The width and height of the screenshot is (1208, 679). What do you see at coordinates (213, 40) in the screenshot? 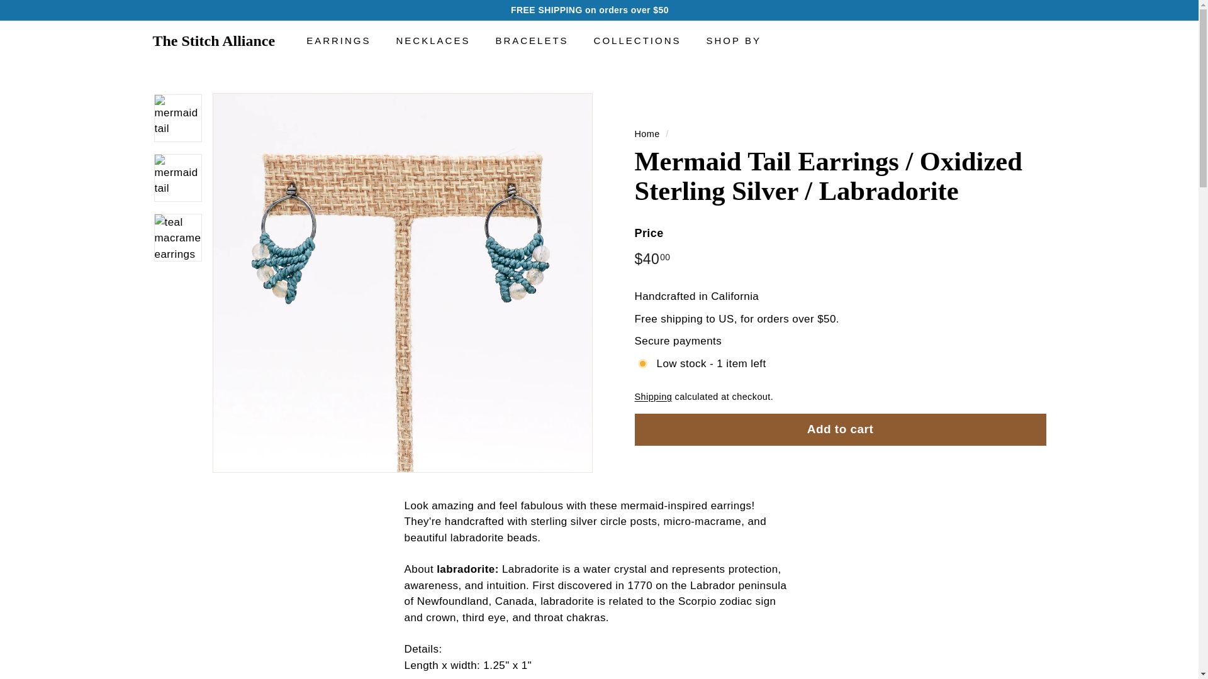
I see `The Stitch Alliance` at bounding box center [213, 40].